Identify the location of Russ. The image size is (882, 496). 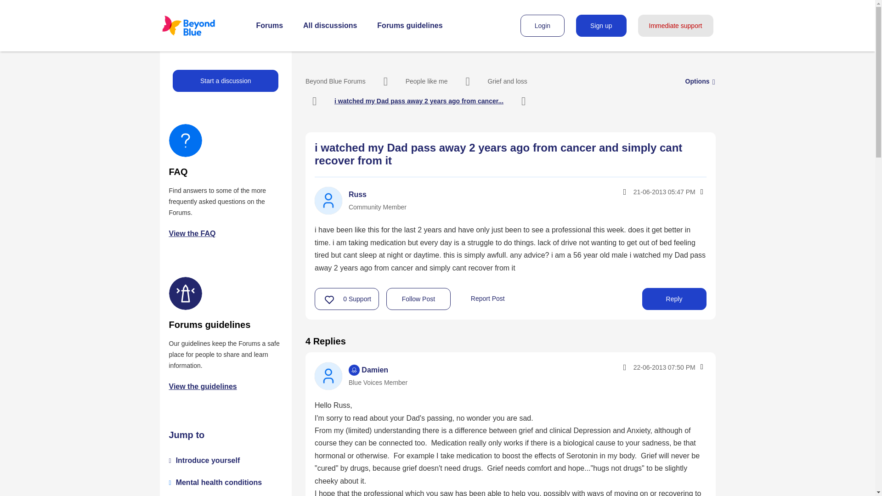
(328, 200).